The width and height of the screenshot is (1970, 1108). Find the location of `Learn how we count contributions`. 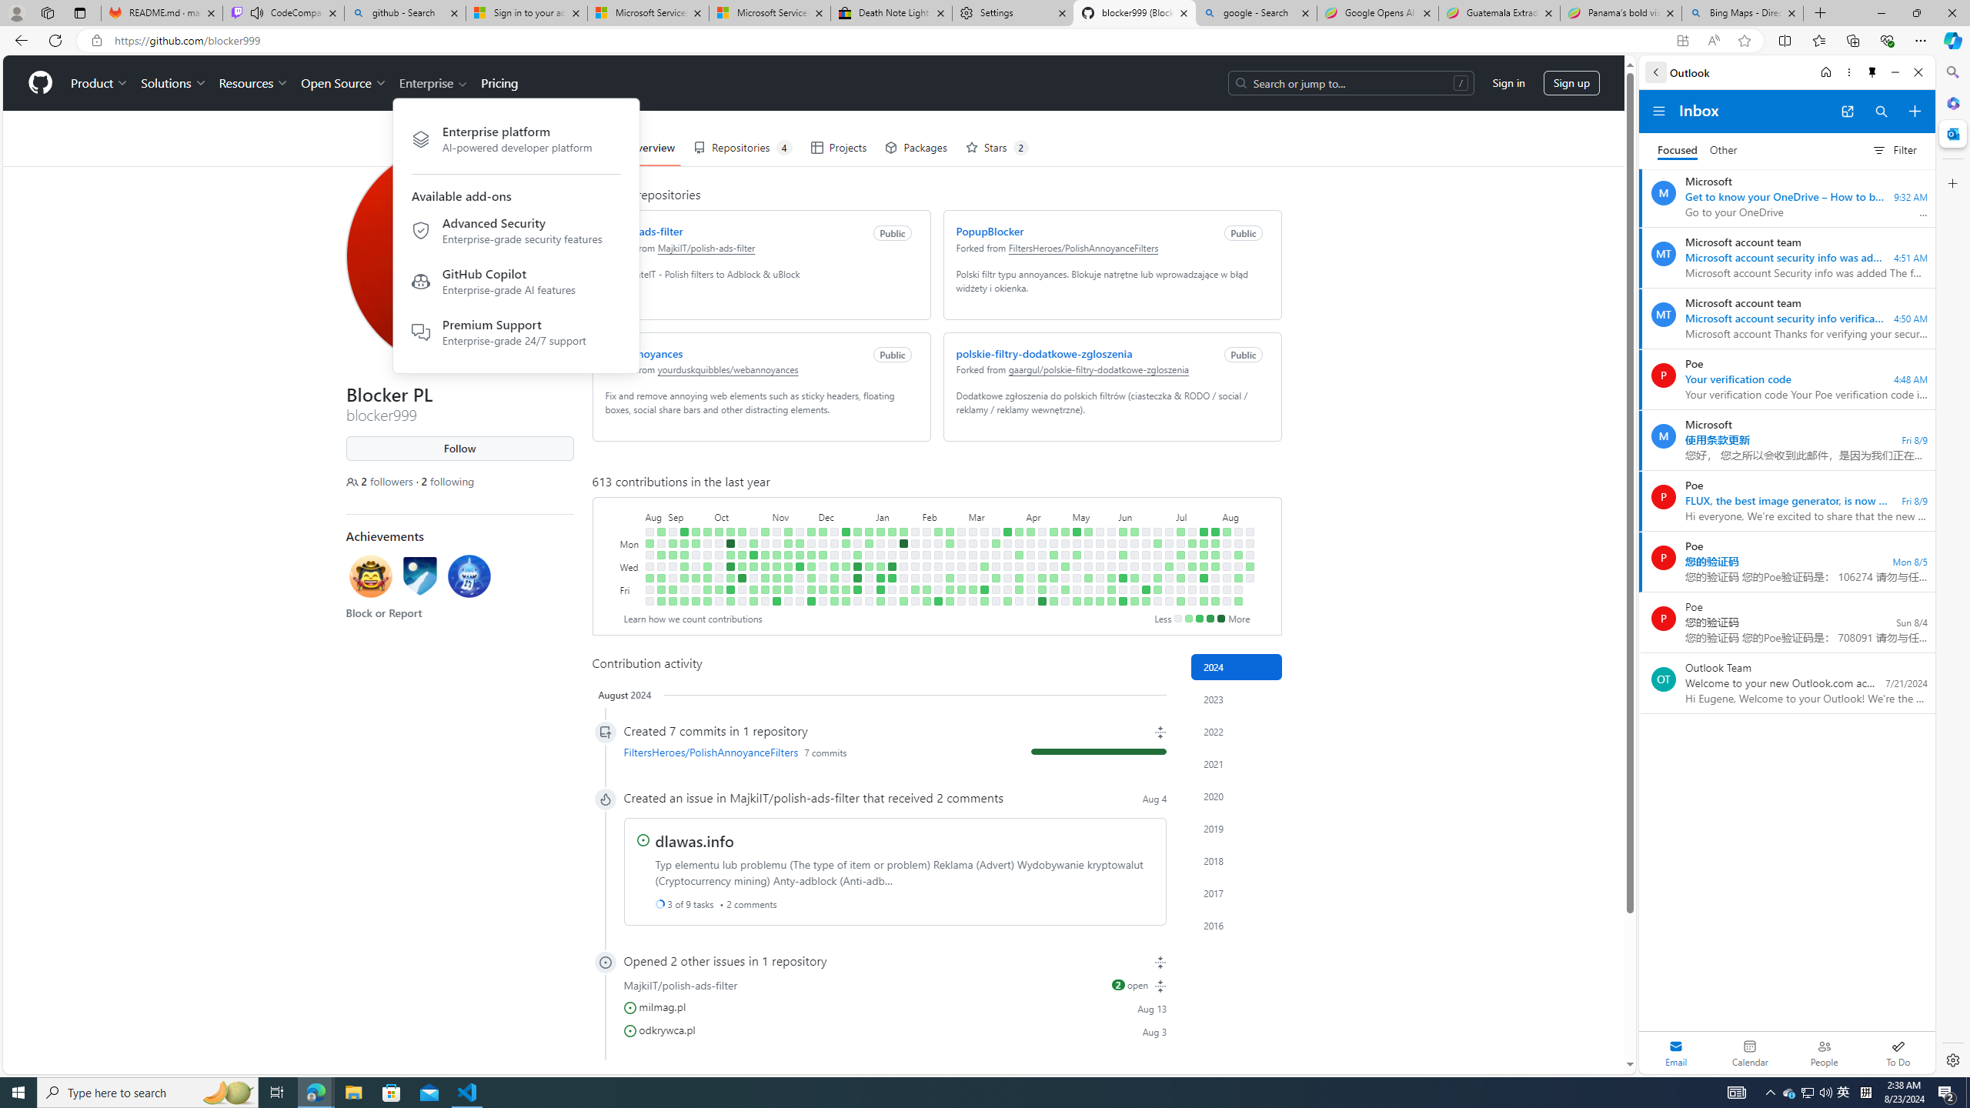

Learn how we count contributions is located at coordinates (692, 619).